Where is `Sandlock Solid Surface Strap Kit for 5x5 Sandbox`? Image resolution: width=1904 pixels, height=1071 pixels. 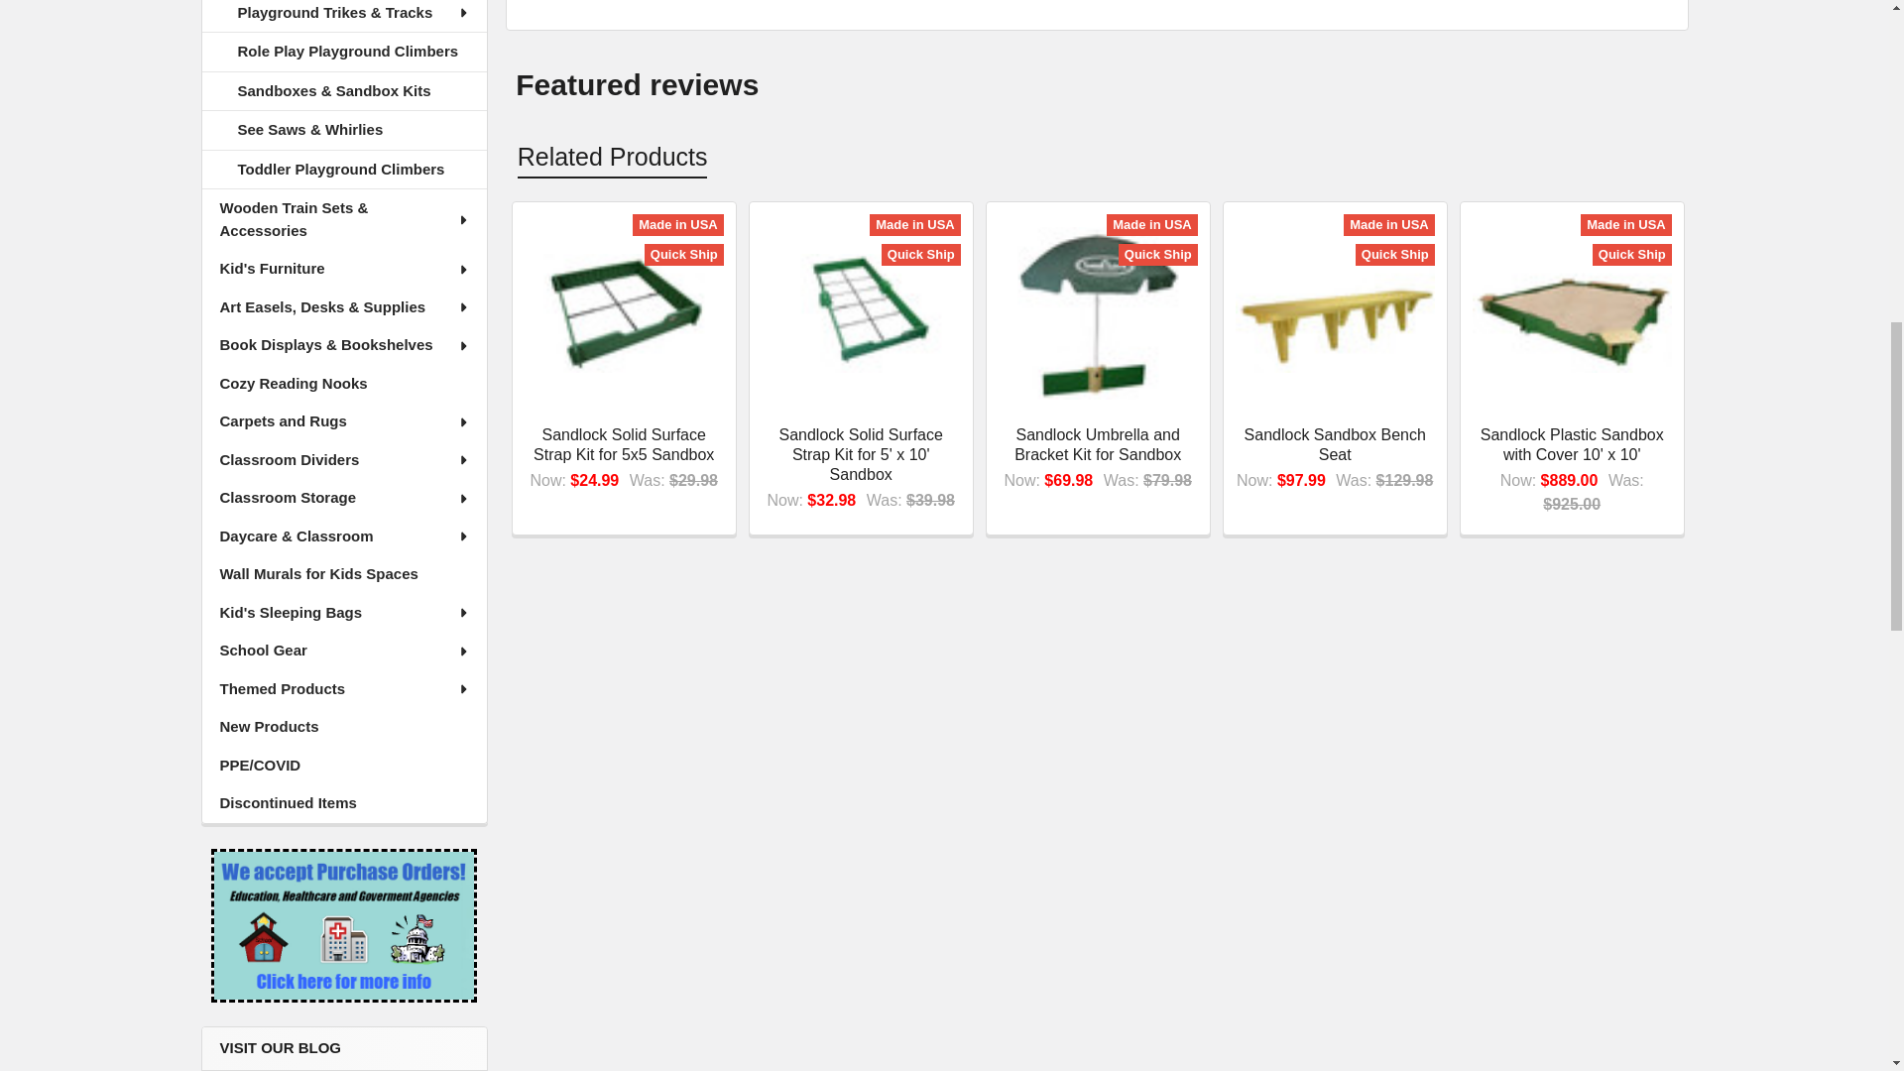
Sandlock Solid Surface Strap Kit for 5x5 Sandbox is located at coordinates (624, 313).